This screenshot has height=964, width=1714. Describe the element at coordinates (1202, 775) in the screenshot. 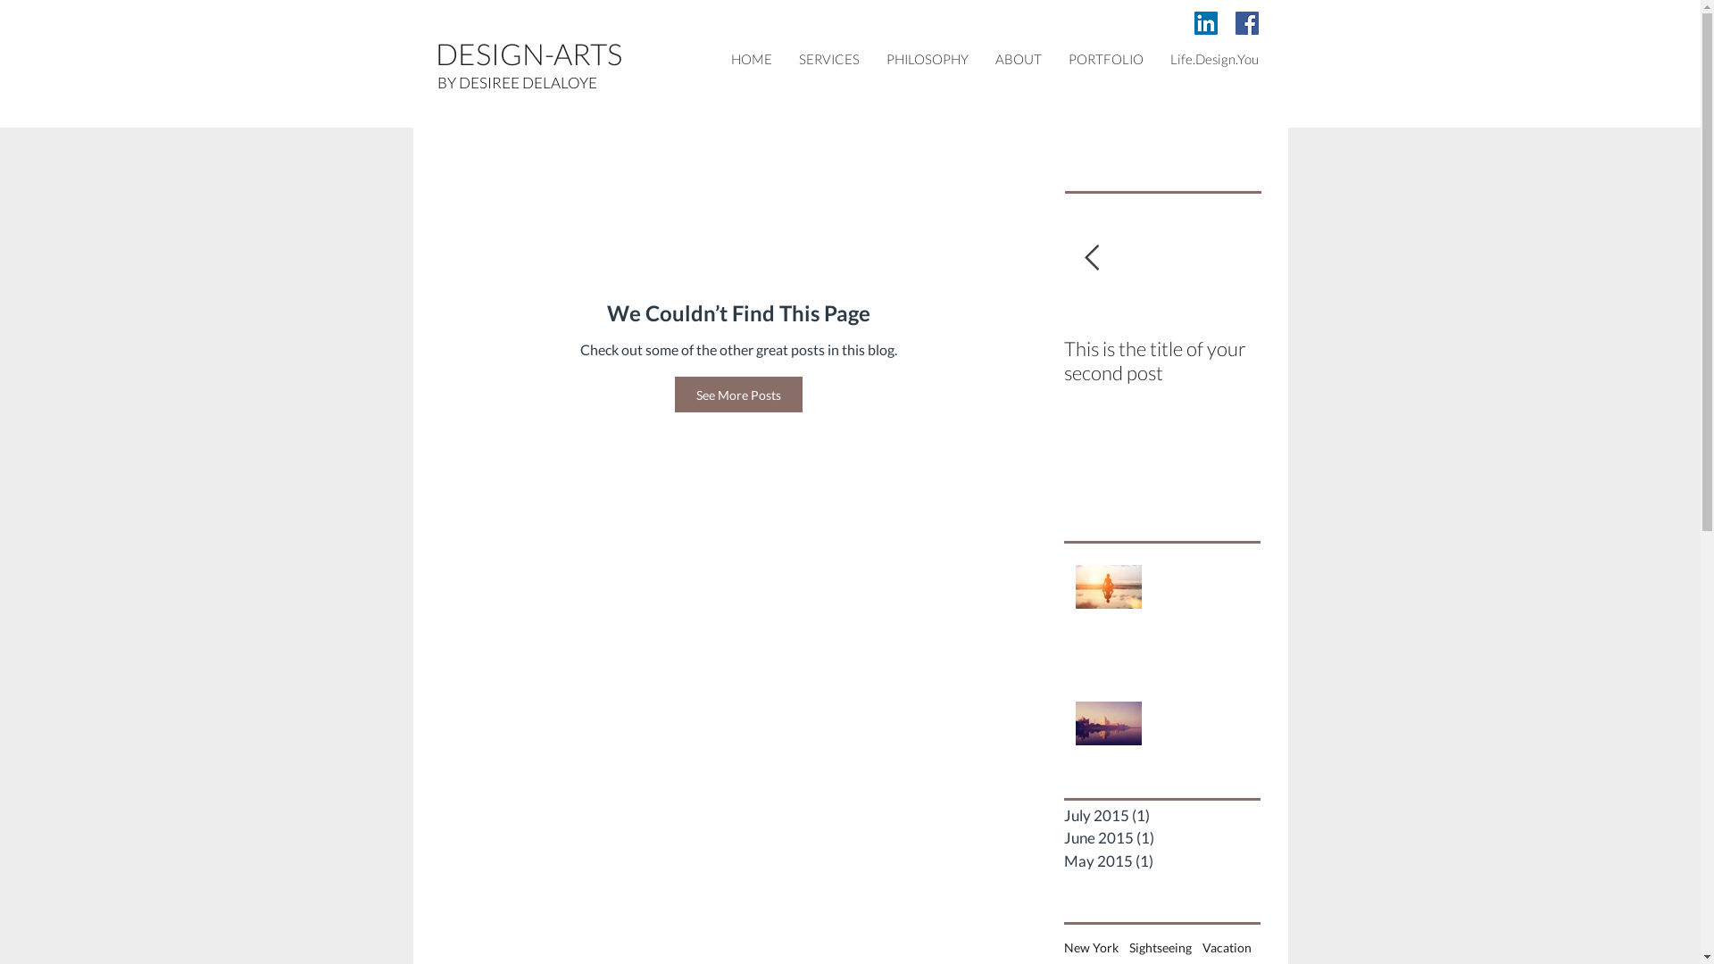

I see `This is the title of your third post` at that location.